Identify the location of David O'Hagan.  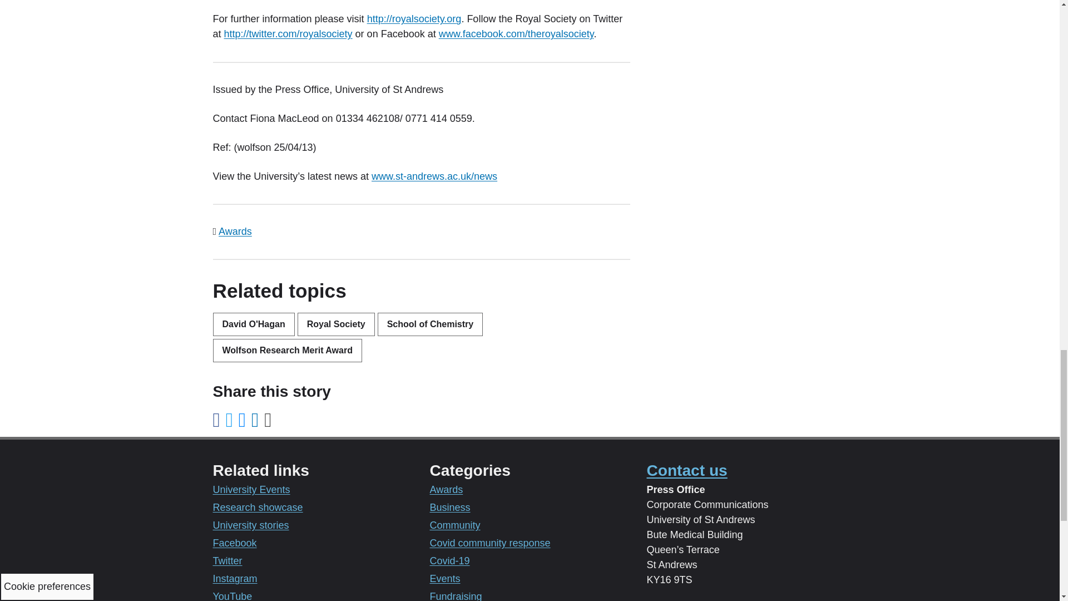
(254, 324).